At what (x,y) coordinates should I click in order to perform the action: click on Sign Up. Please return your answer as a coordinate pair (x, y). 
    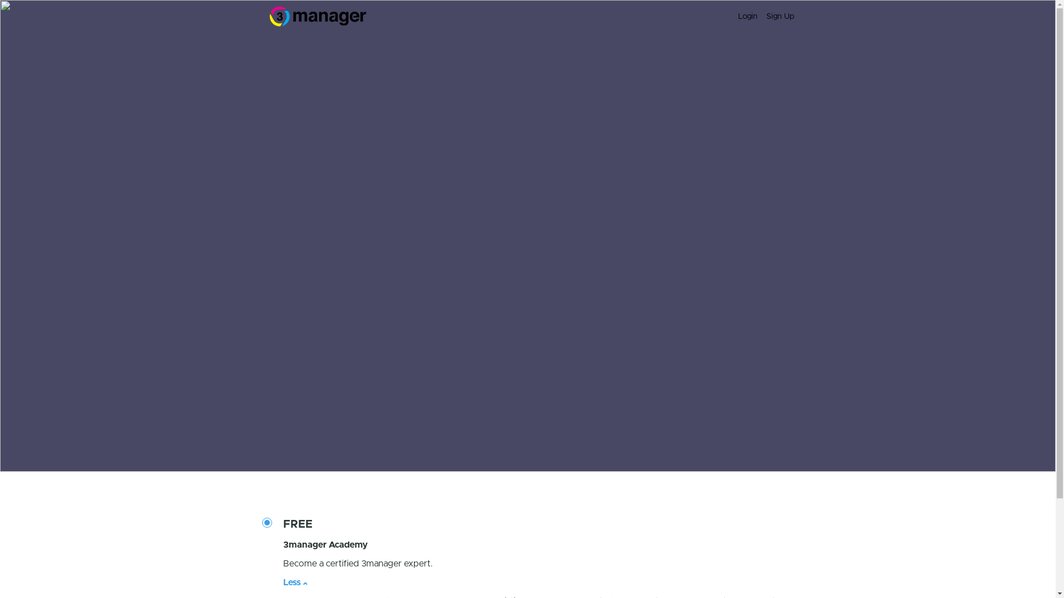
    Looking at the image, I should click on (780, 17).